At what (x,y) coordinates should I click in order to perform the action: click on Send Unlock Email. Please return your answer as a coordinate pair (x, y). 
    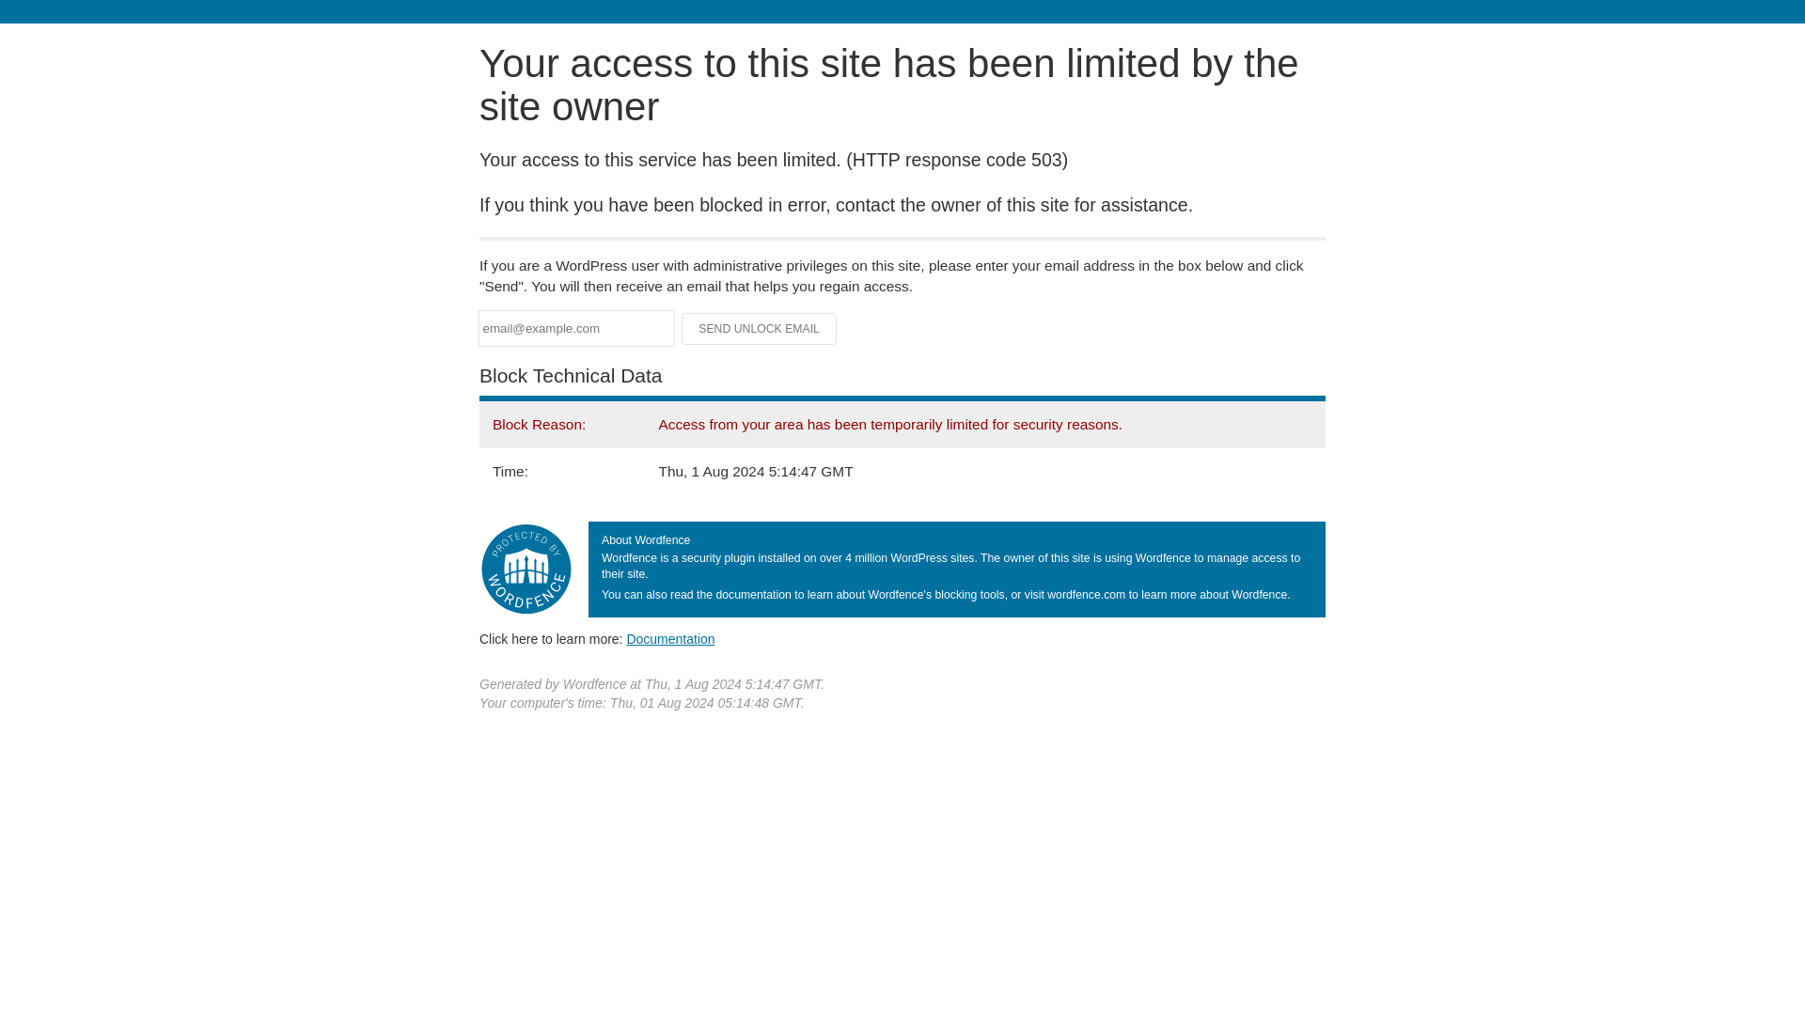
    Looking at the image, I should click on (760, 329).